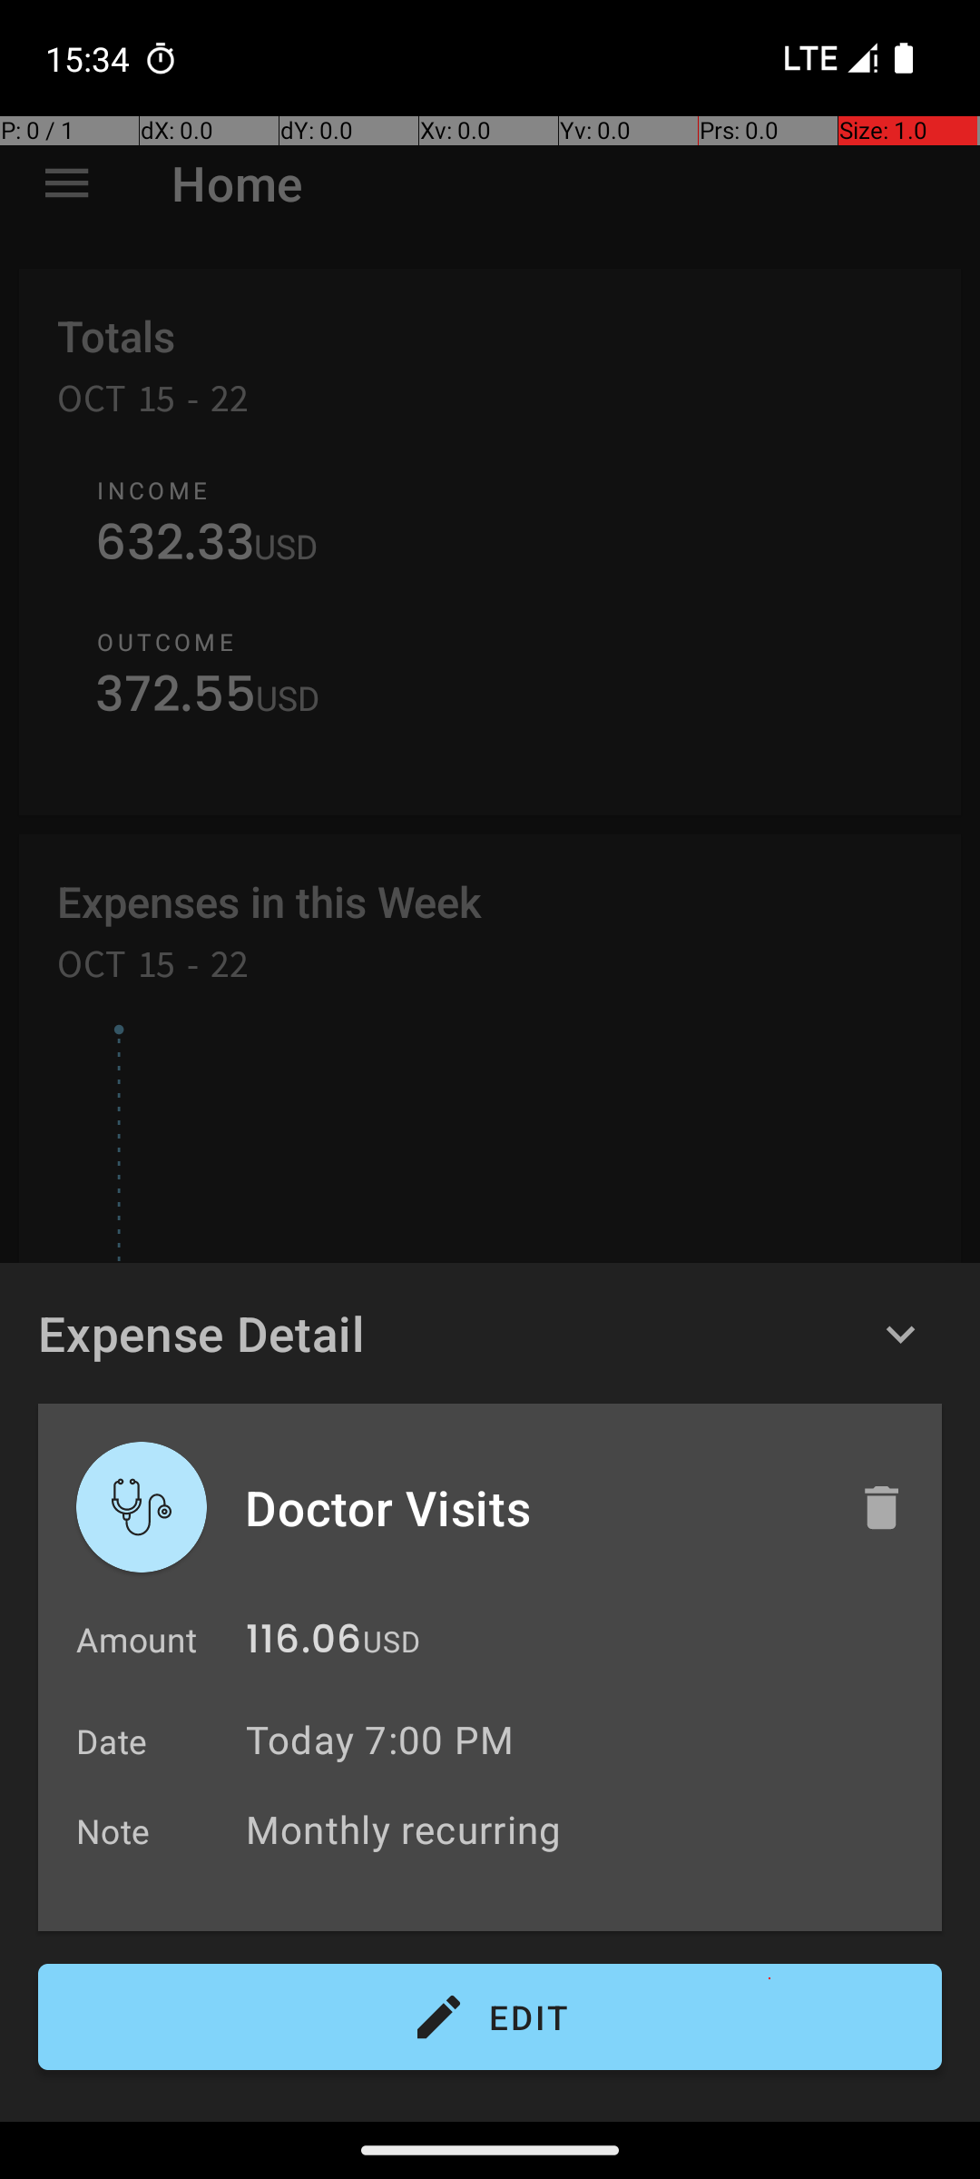 This screenshot has height=2179, width=980. Describe the element at coordinates (303, 1643) in the screenshot. I see `116.06` at that location.